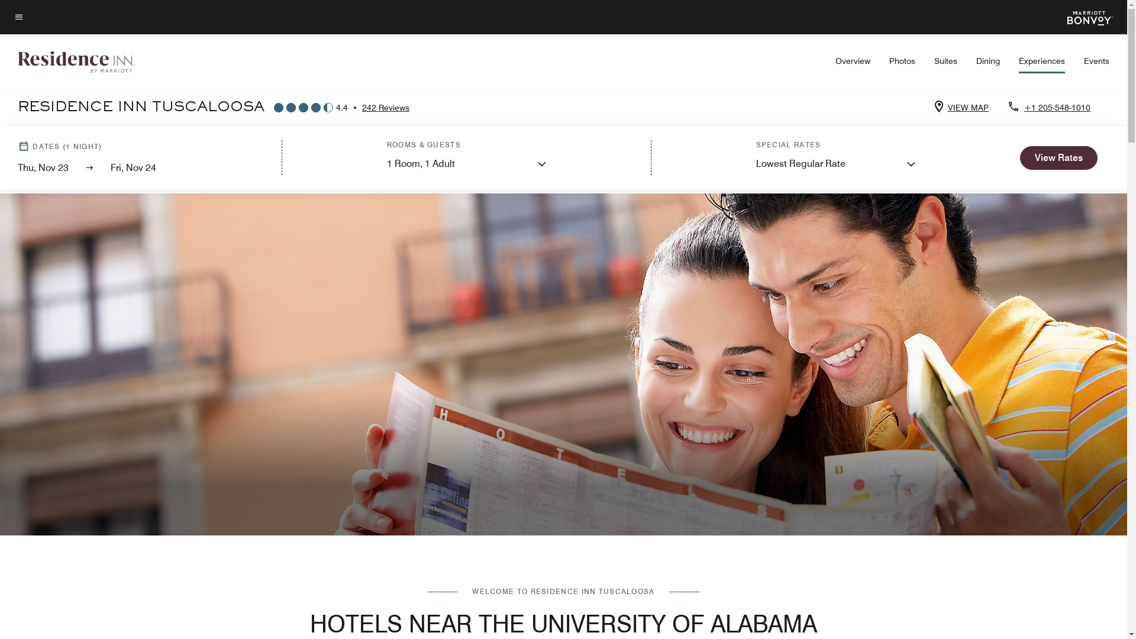  I want to click on VIEW MAP, so click(966, 108).